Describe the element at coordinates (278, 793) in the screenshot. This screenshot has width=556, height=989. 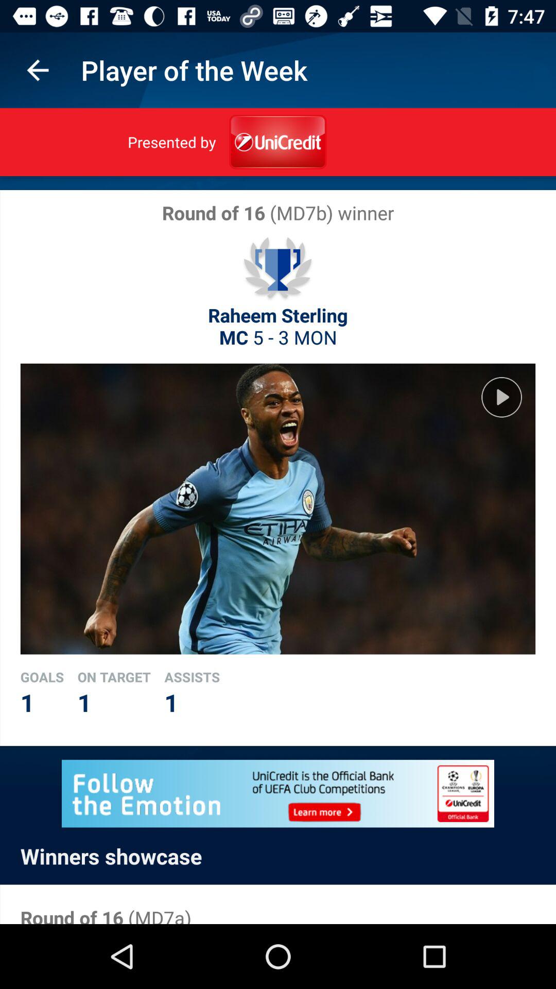
I see `see a advertisement` at that location.